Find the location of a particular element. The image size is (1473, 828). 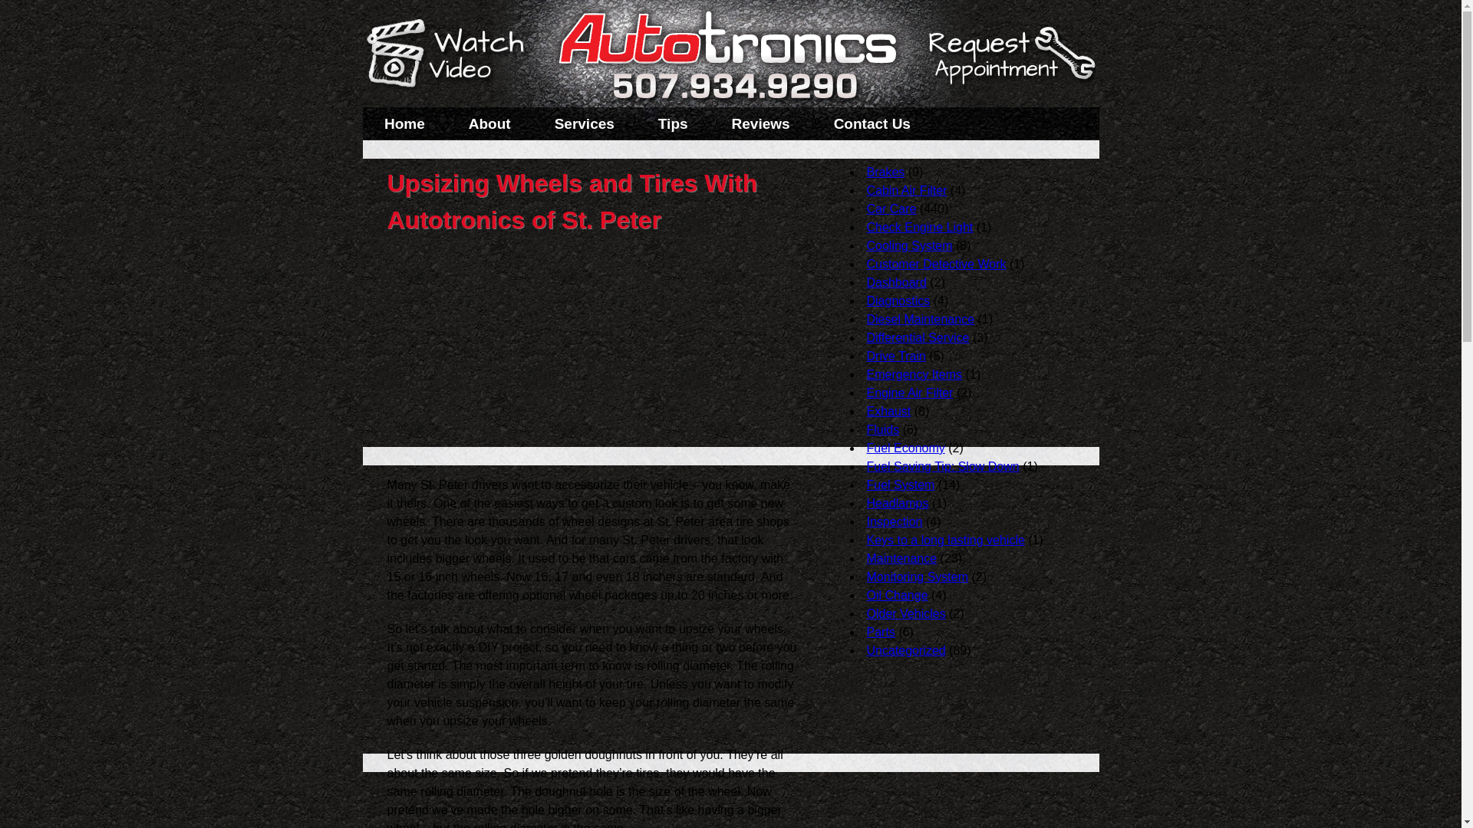

Diesel Maintenance is located at coordinates (921, 319).